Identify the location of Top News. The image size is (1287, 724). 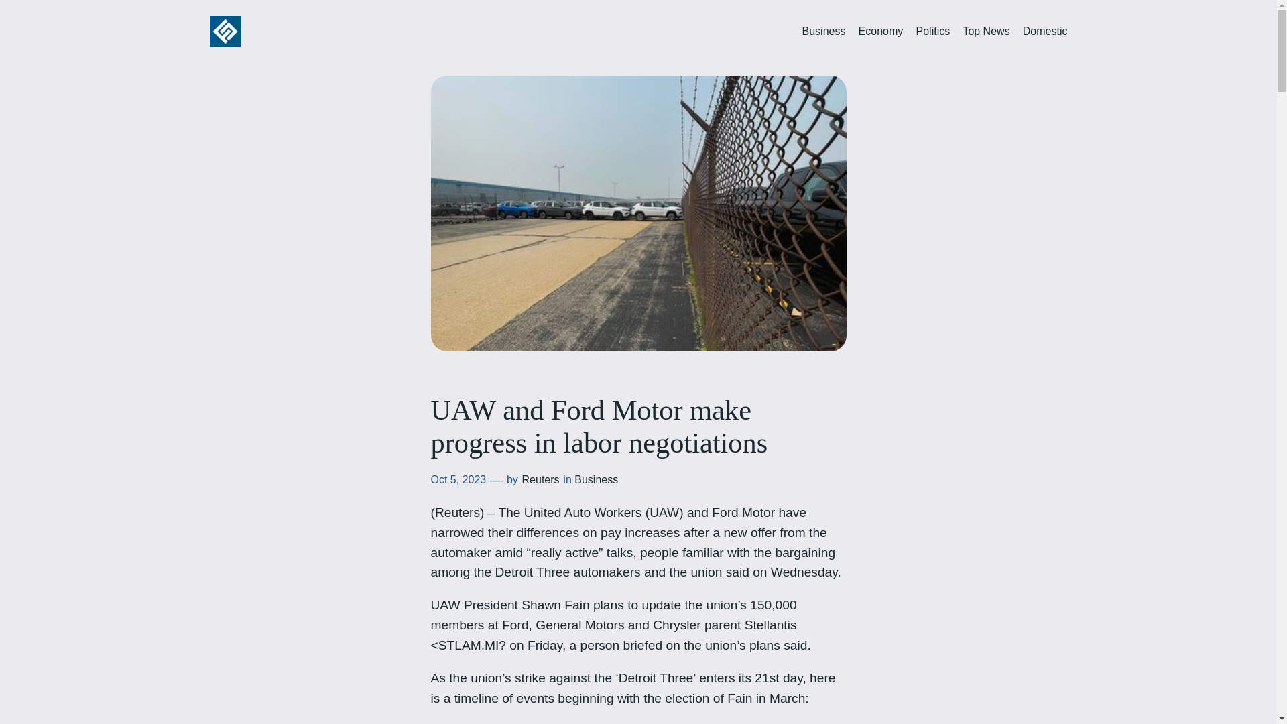
(985, 32).